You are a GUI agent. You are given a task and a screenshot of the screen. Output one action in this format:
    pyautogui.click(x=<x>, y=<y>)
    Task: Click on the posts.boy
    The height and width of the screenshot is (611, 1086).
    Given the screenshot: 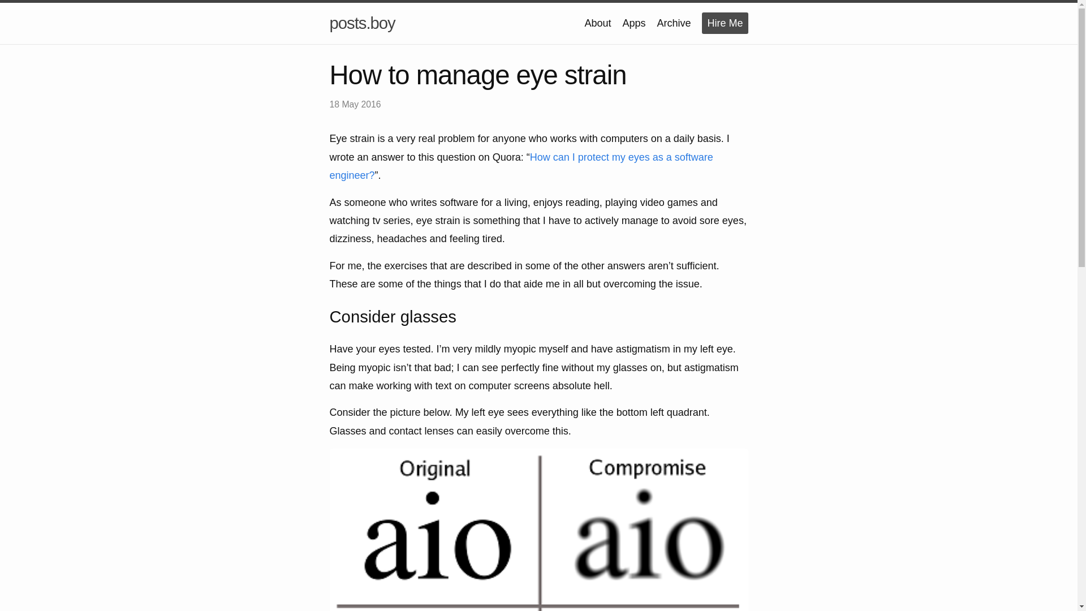 What is the action you would take?
    pyautogui.click(x=362, y=23)
    